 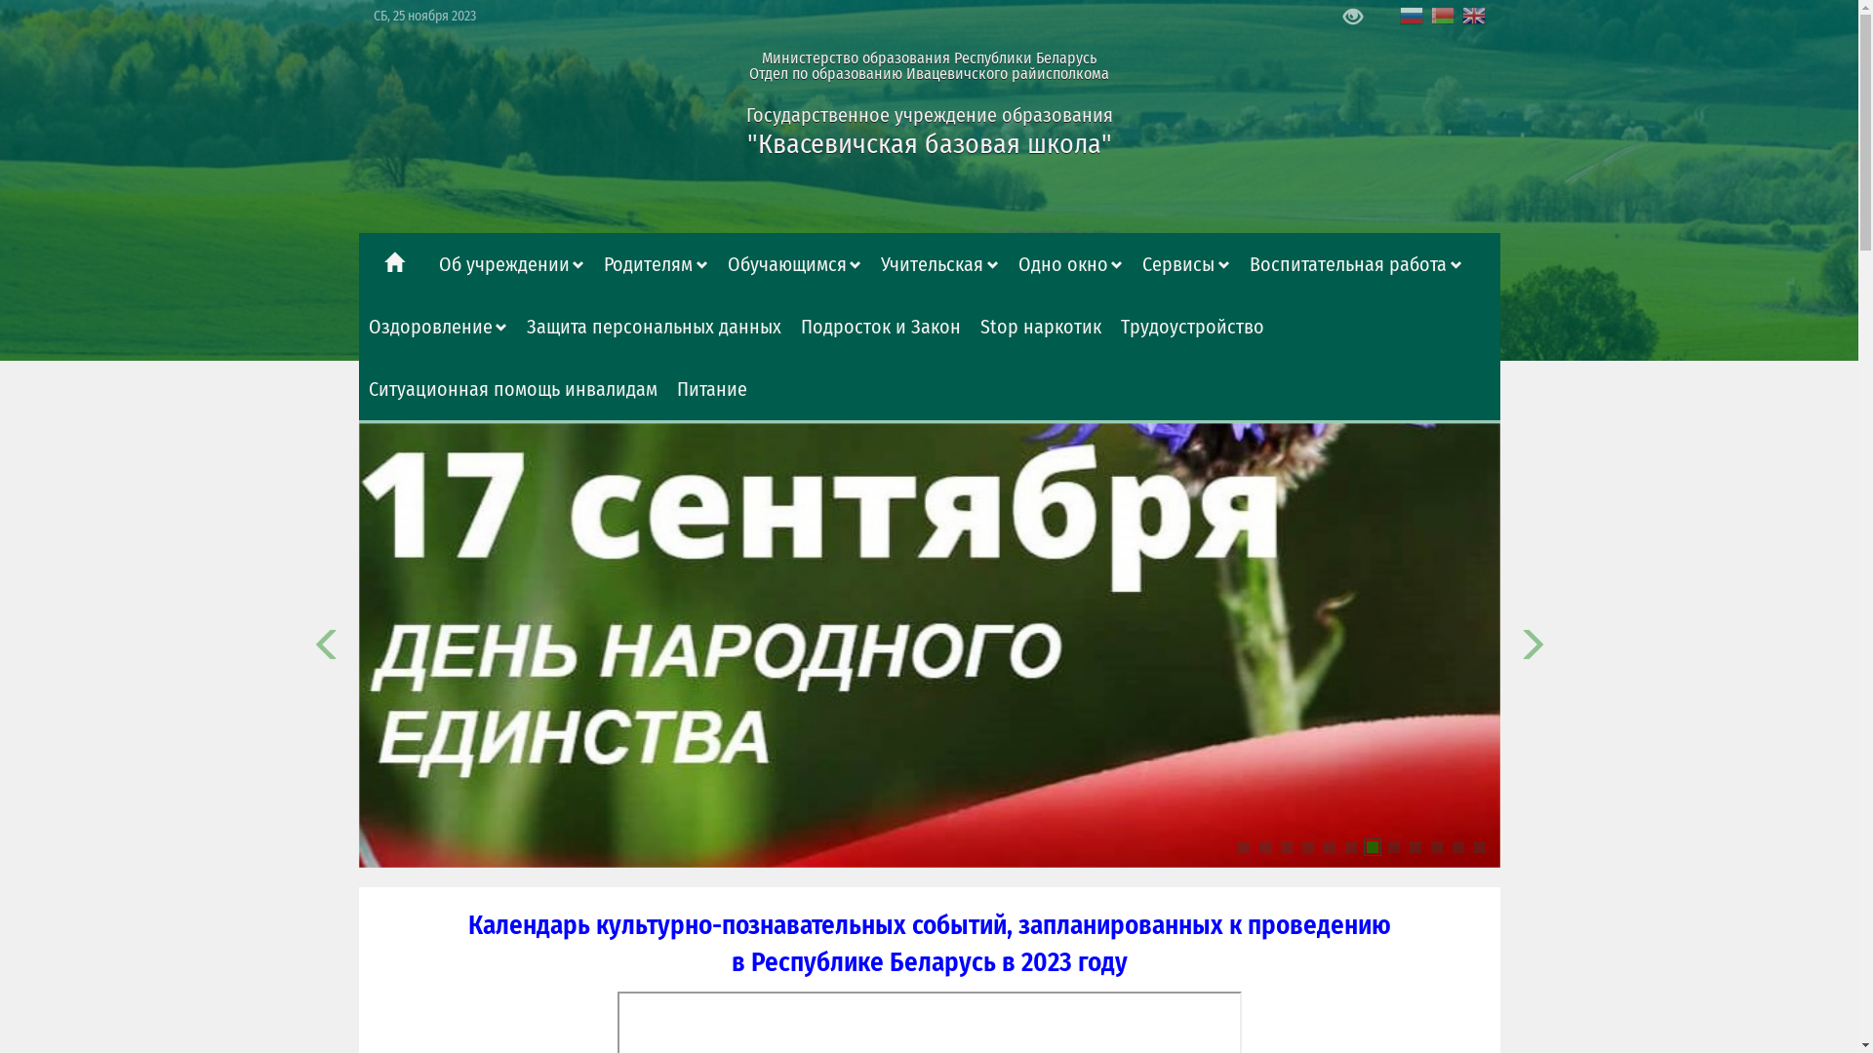 I want to click on 12, so click(x=1479, y=847).